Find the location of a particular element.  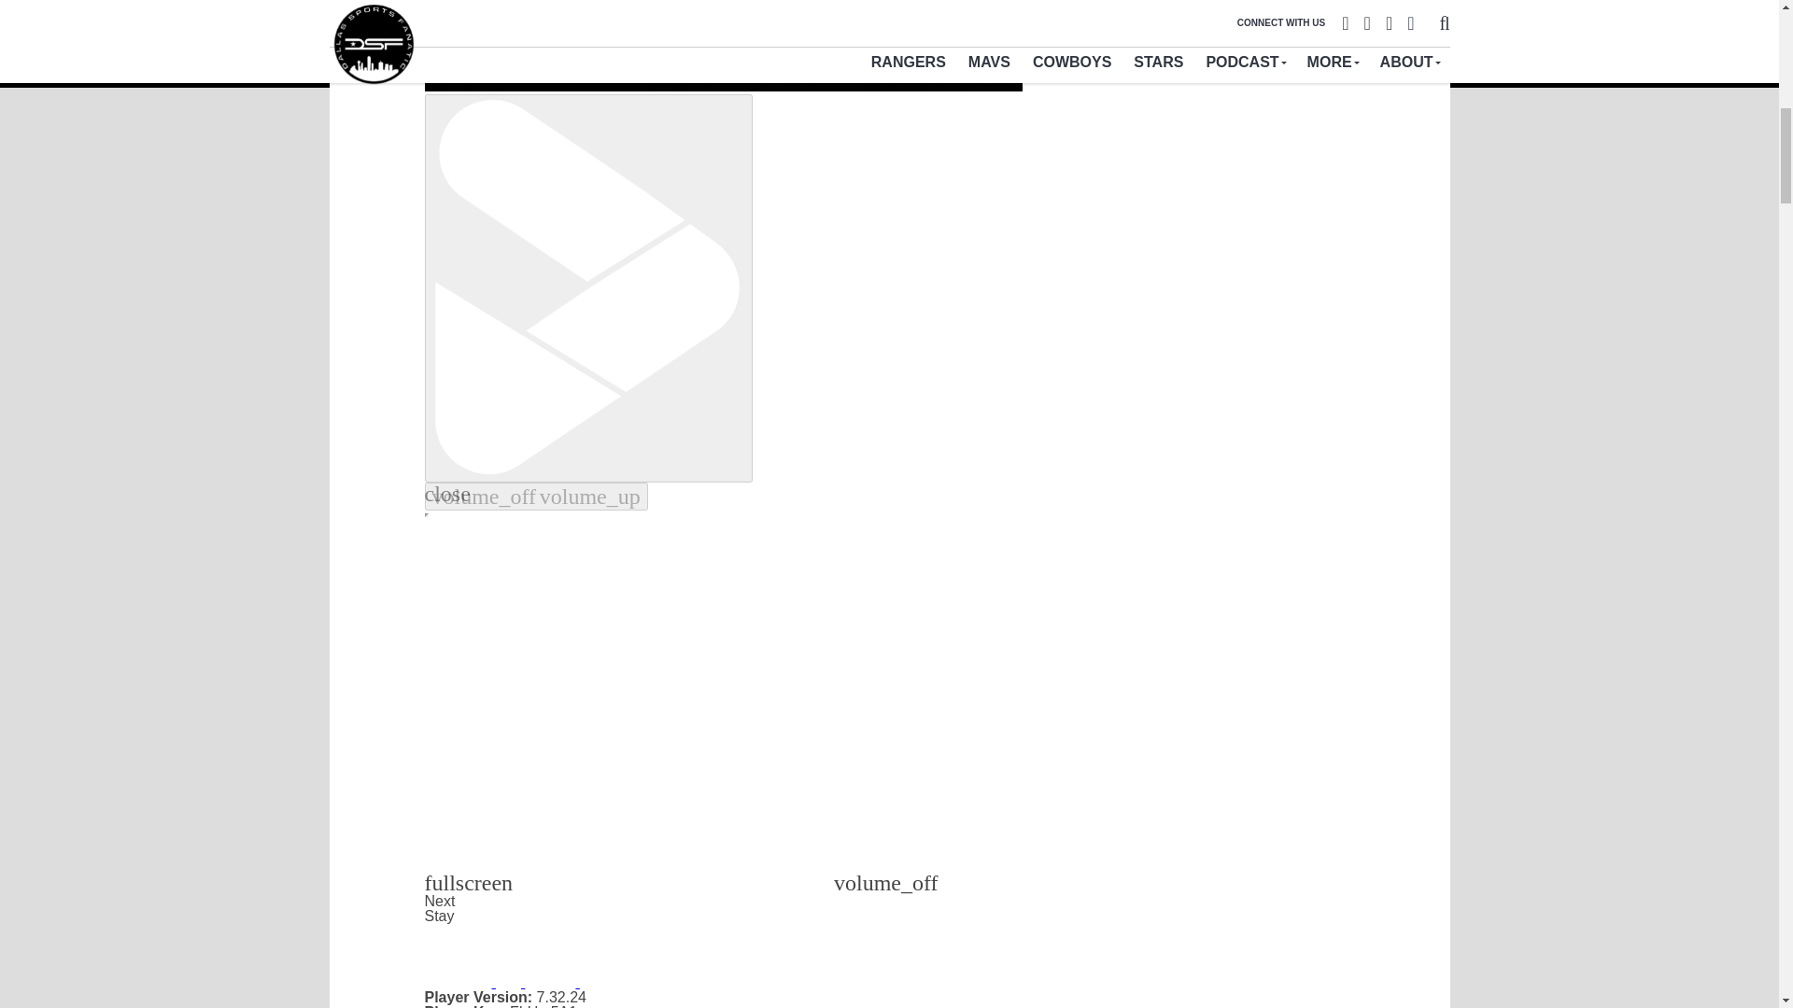

Subscribe is located at coordinates (1149, 4).